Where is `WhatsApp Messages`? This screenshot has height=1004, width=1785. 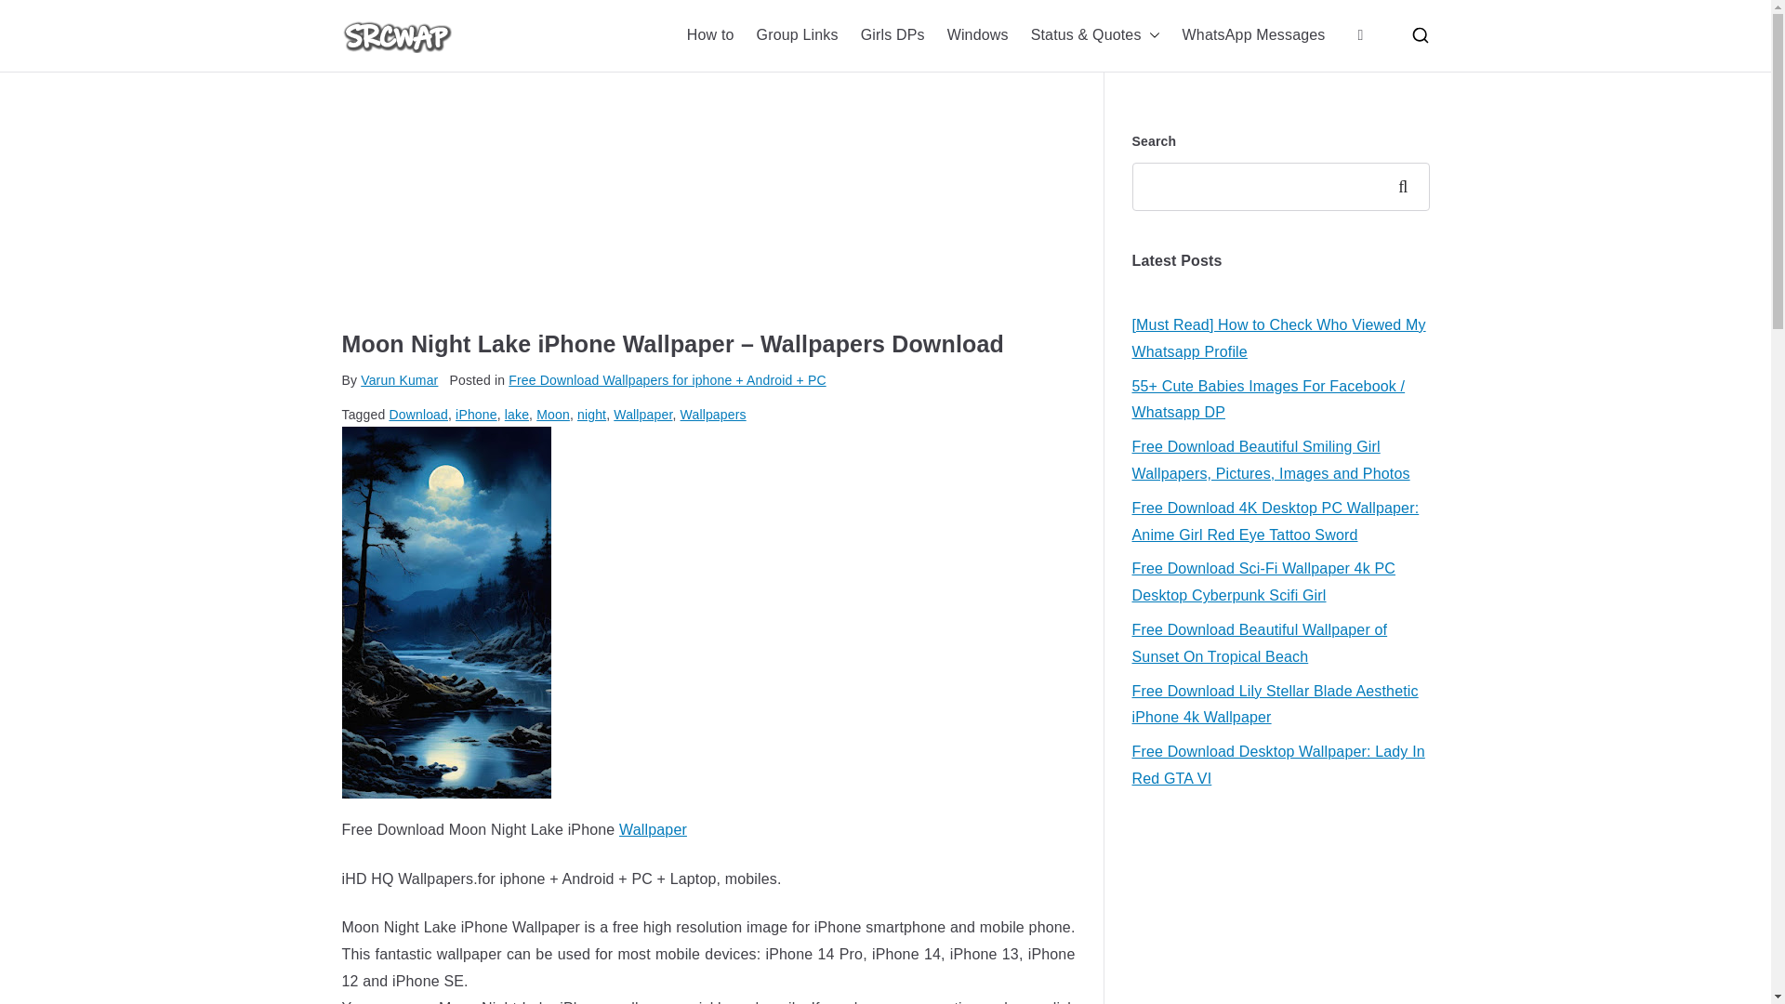
WhatsApp Messages is located at coordinates (1253, 35).